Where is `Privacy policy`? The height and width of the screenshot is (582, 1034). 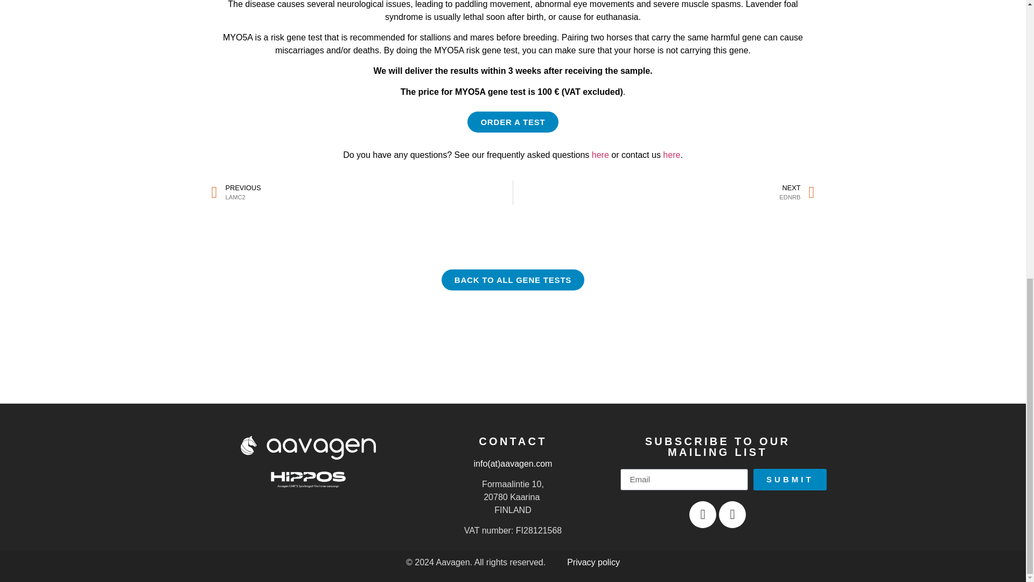 Privacy policy is located at coordinates (593, 562).